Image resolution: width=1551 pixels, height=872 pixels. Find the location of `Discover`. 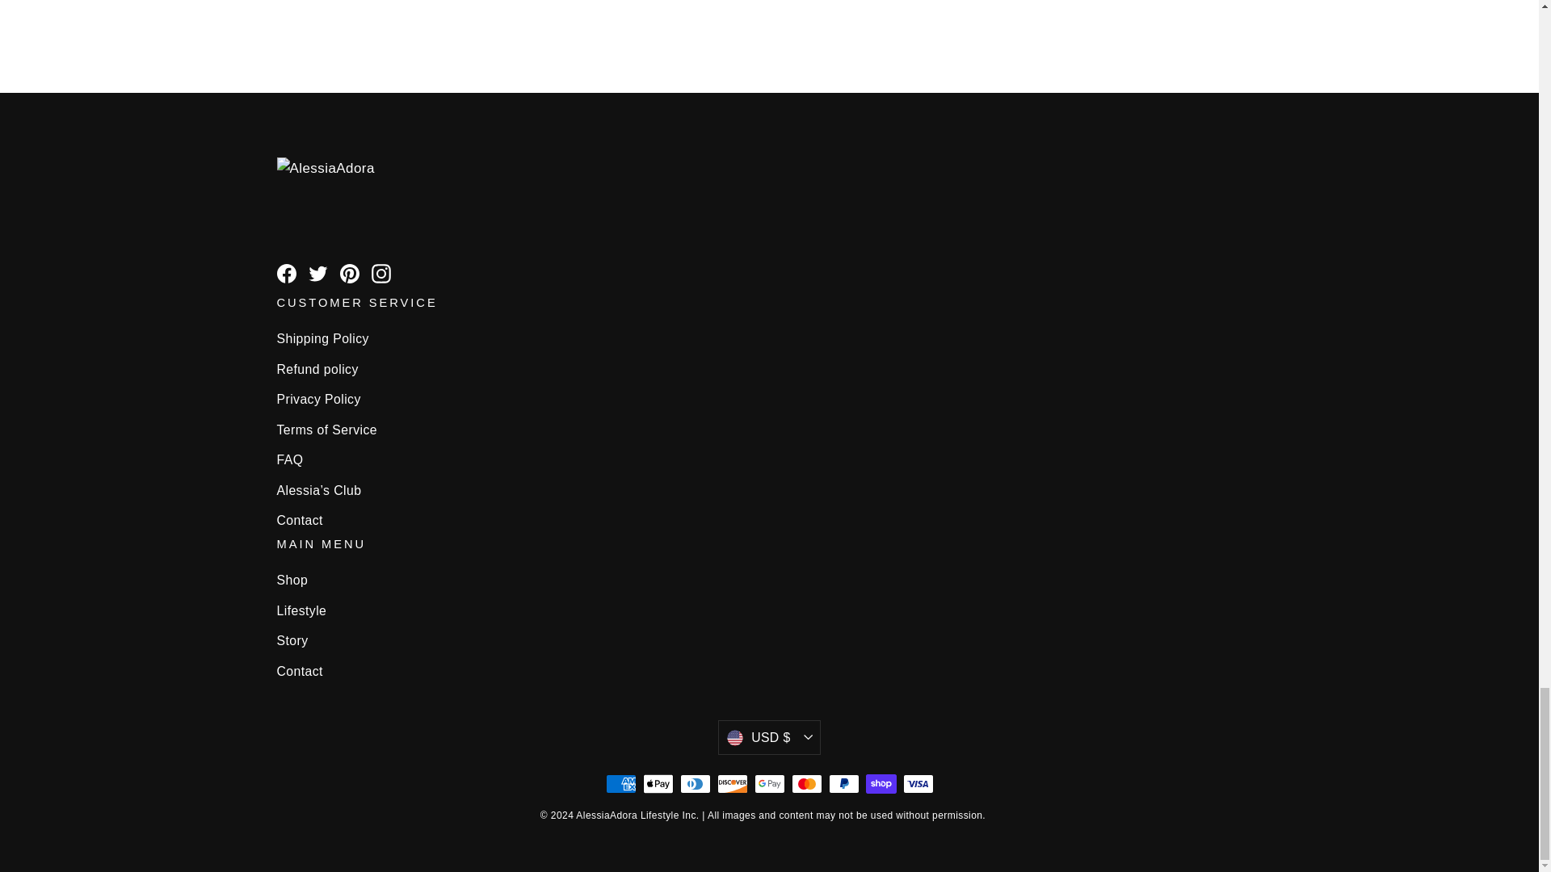

Discover is located at coordinates (732, 783).